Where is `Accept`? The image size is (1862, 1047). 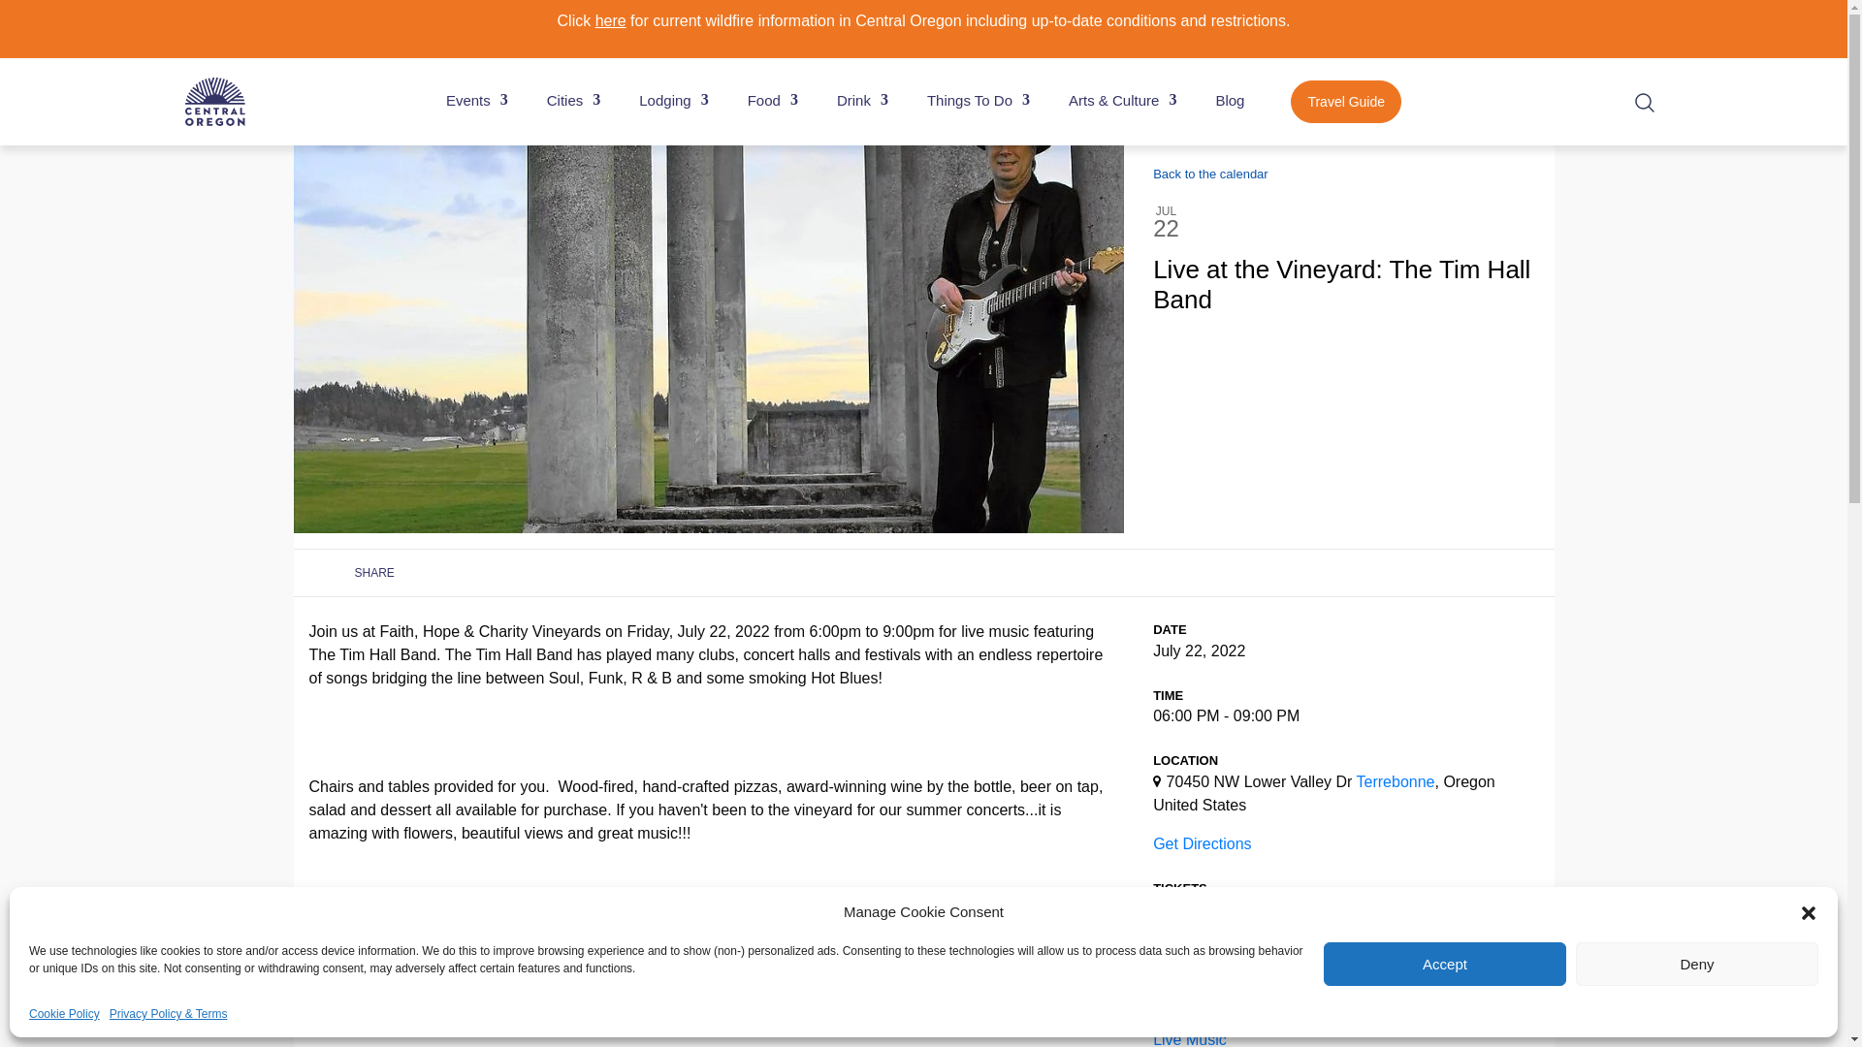
Accept is located at coordinates (1445, 964).